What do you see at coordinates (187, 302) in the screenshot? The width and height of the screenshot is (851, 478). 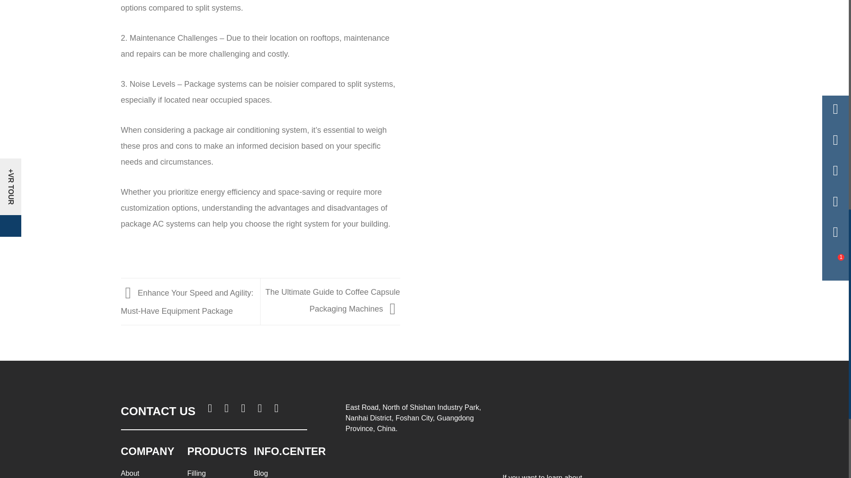 I see `Enhance Your Speed and Agility: Must-Have Equipment Package` at bounding box center [187, 302].